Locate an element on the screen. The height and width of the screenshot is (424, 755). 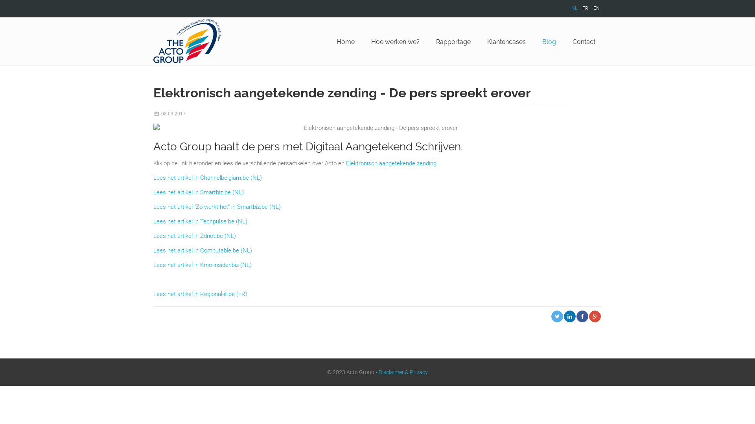
Disclaimer & Privacy is located at coordinates (403, 372).